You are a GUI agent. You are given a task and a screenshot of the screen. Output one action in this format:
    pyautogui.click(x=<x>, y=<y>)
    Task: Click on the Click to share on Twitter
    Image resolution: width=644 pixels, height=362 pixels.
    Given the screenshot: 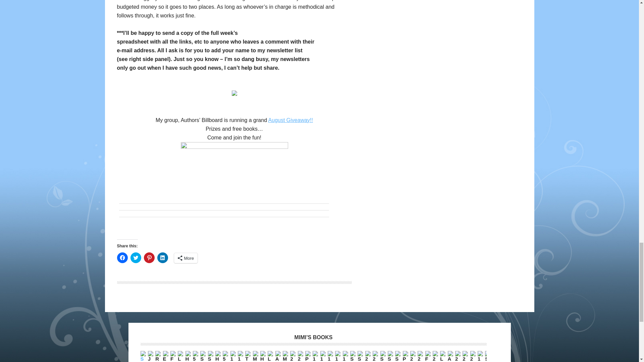 What is the action you would take?
    pyautogui.click(x=136, y=257)
    